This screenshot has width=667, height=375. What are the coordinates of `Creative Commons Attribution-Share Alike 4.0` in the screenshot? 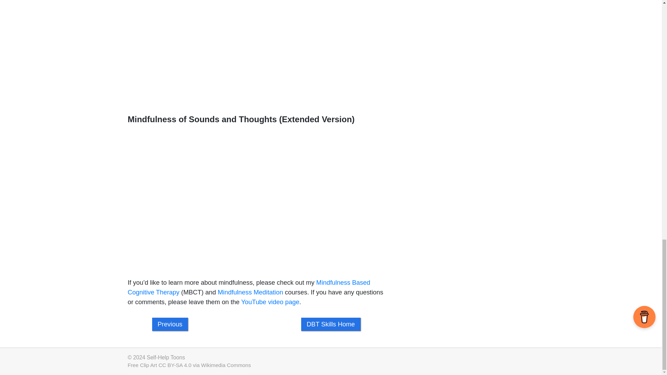 It's located at (142, 365).